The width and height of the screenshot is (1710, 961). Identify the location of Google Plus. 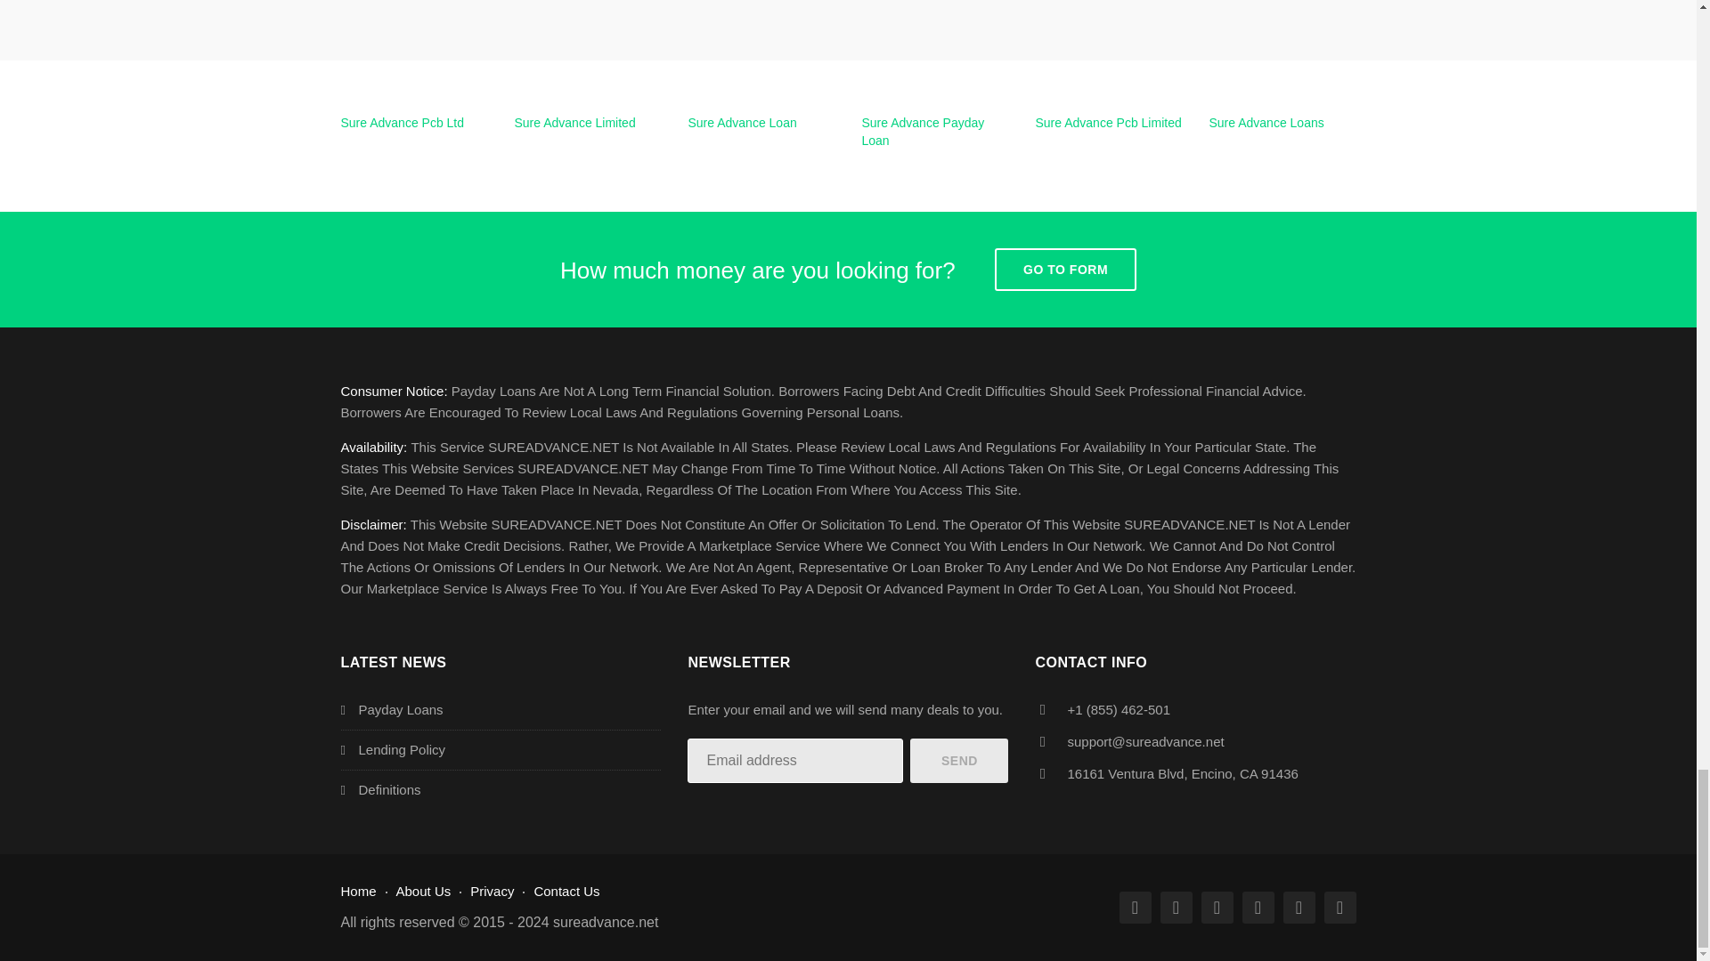
(1217, 908).